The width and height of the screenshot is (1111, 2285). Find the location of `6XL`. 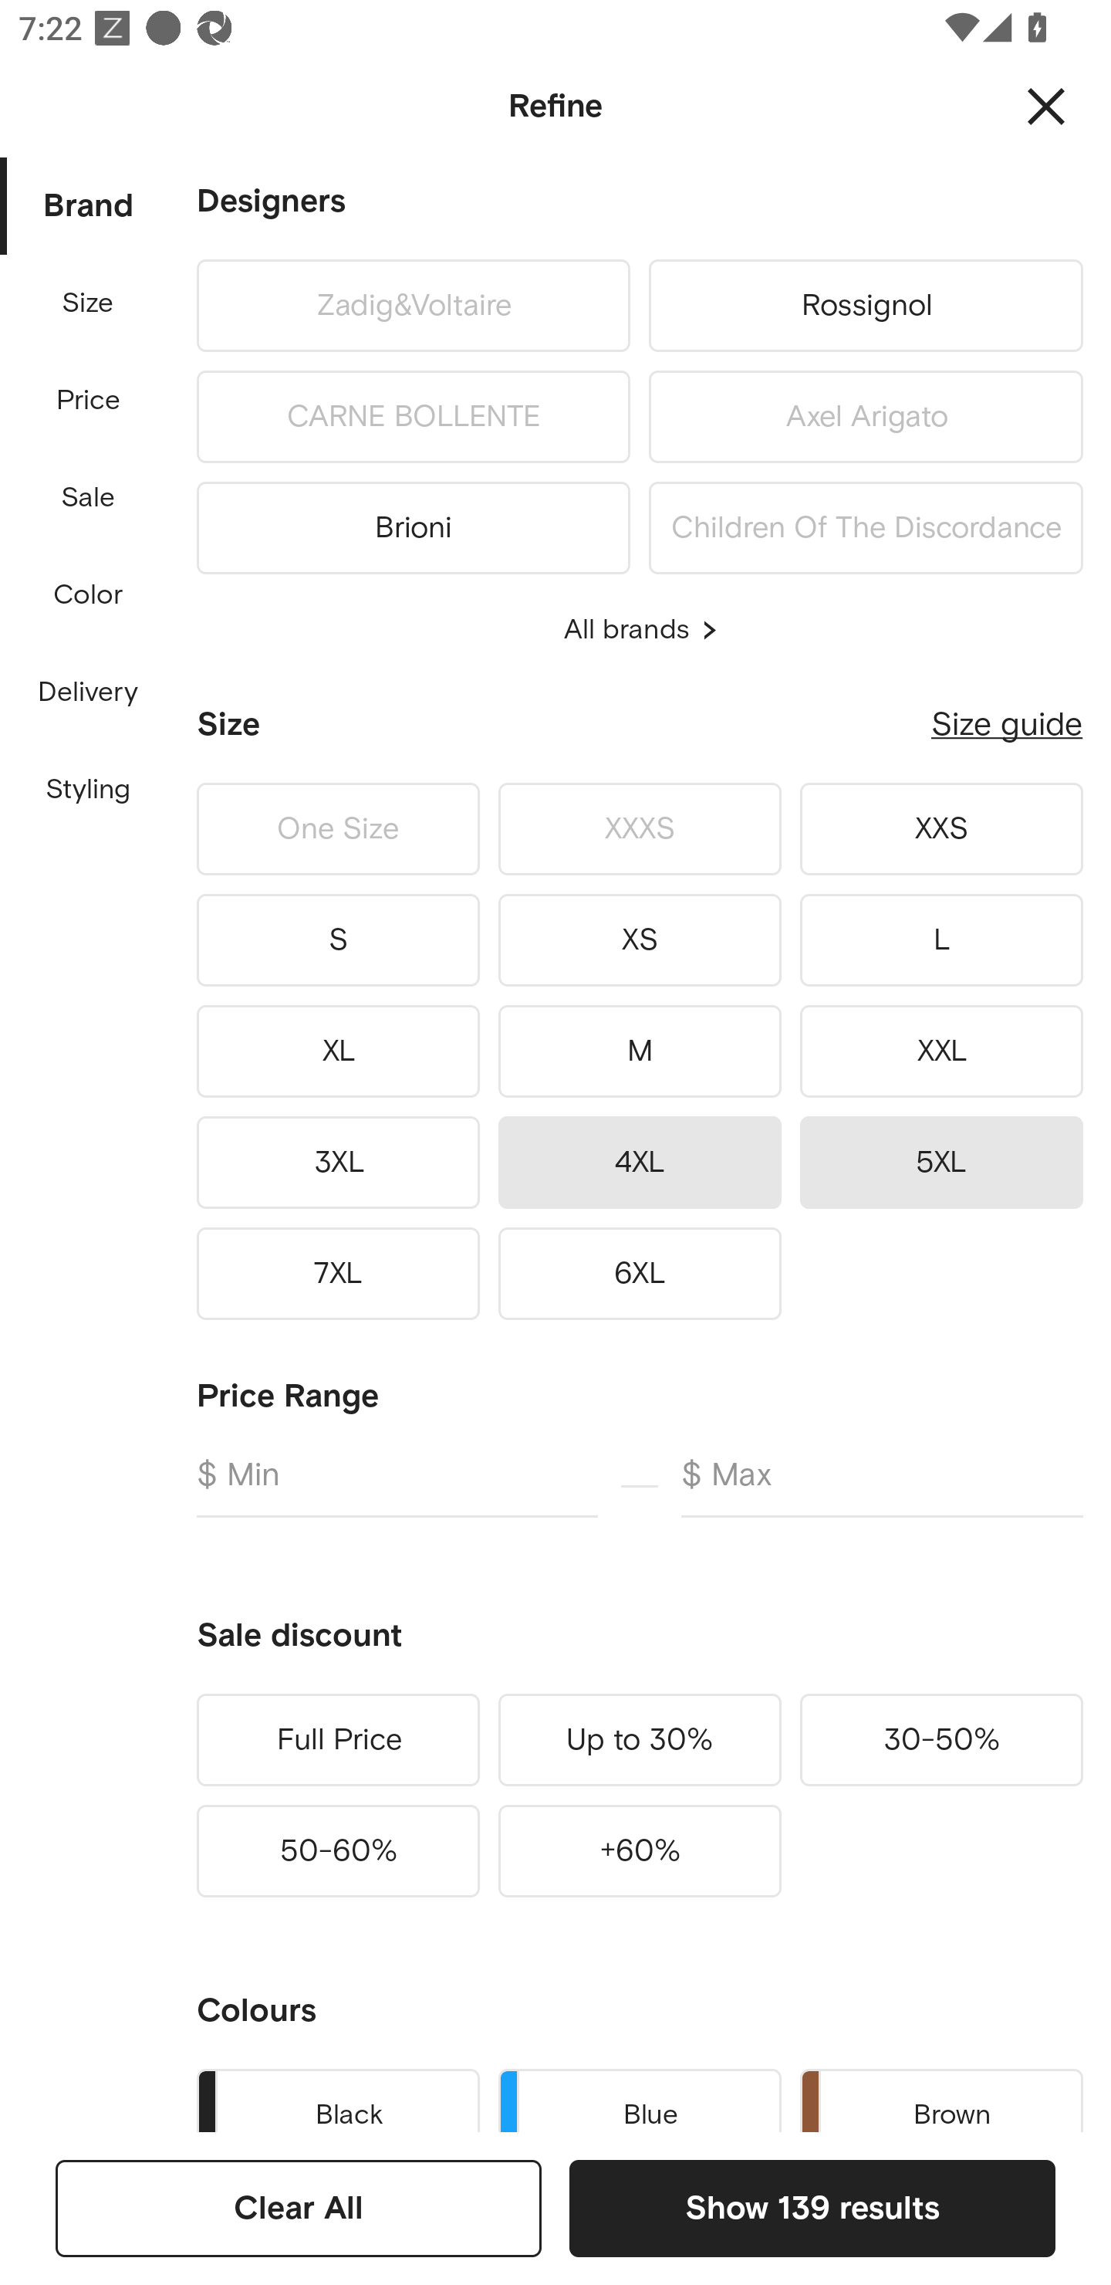

6XL is located at coordinates (640, 1274).